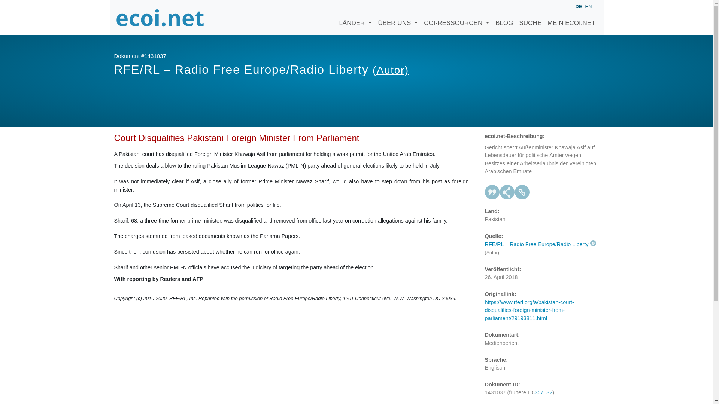  Describe the element at coordinates (504, 17) in the screenshot. I see `BLOG` at that location.